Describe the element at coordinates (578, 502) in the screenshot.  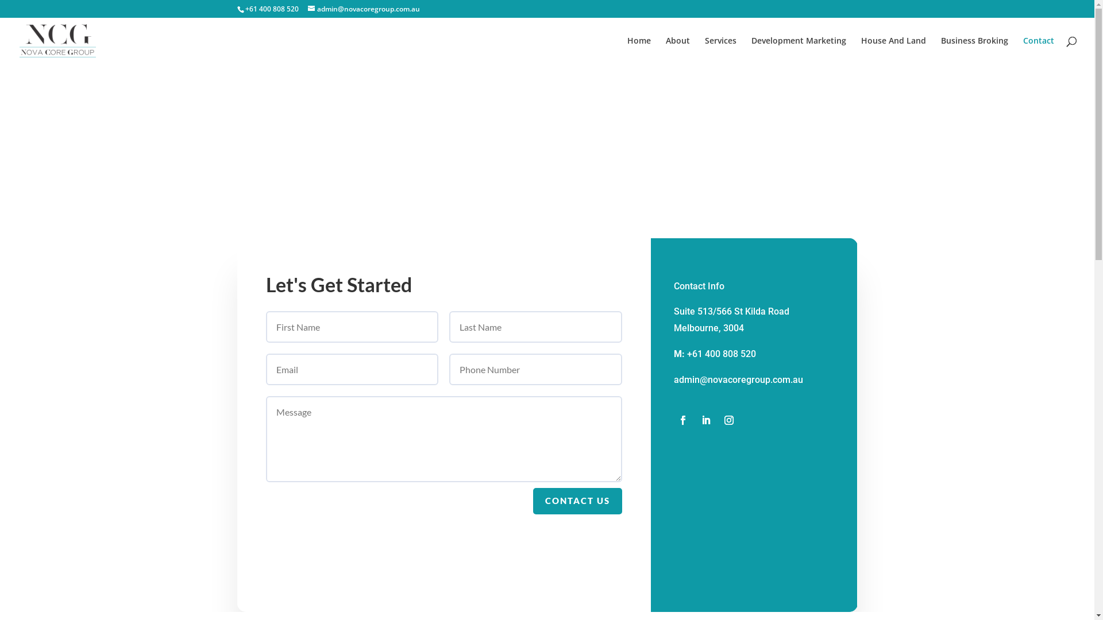
I see `CONTACT US` at that location.